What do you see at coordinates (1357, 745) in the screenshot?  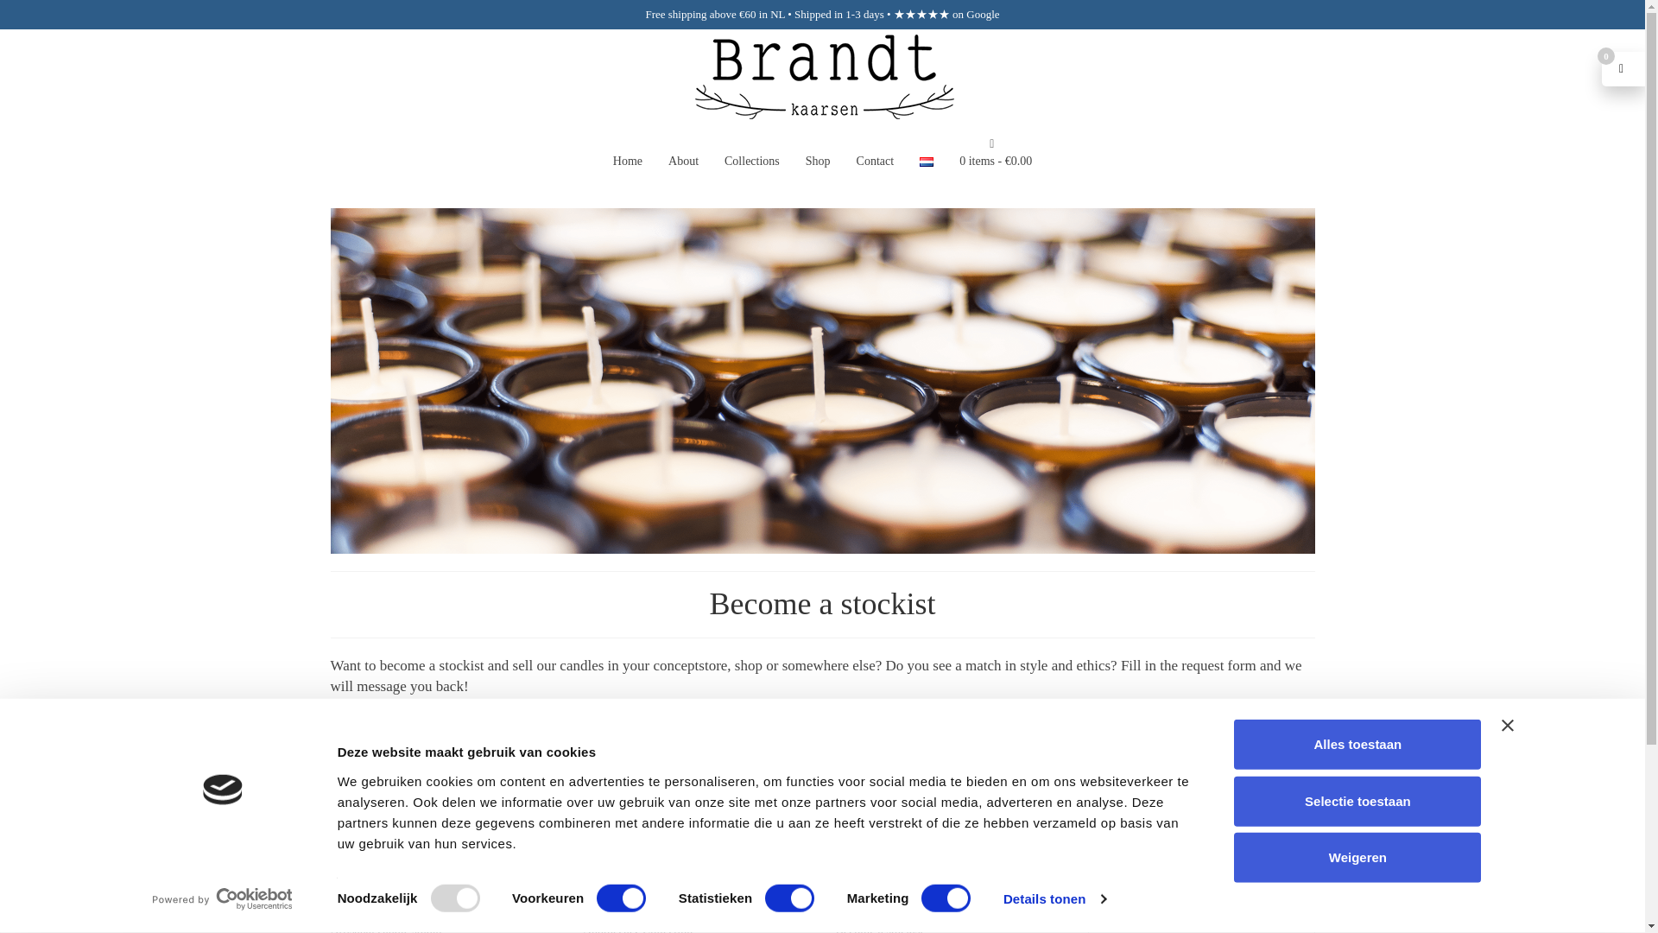 I see `Alles toestaan` at bounding box center [1357, 745].